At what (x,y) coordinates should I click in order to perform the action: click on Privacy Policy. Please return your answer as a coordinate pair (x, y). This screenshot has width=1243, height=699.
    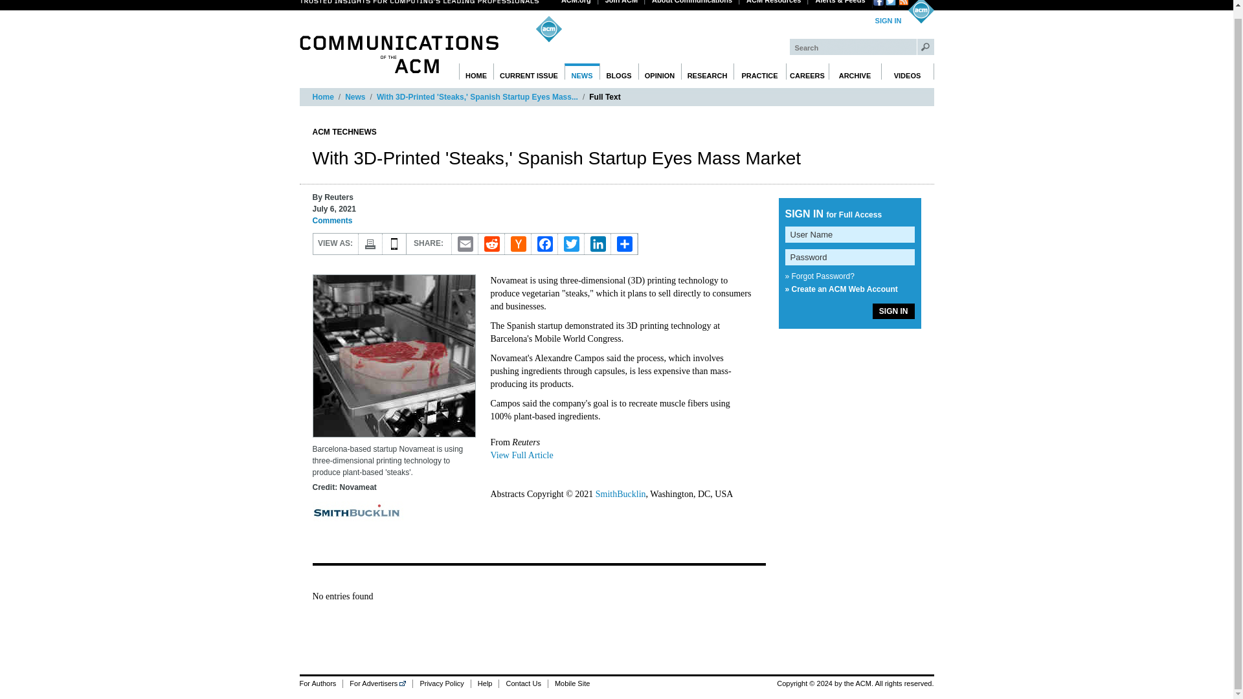
    Looking at the image, I should click on (441, 683).